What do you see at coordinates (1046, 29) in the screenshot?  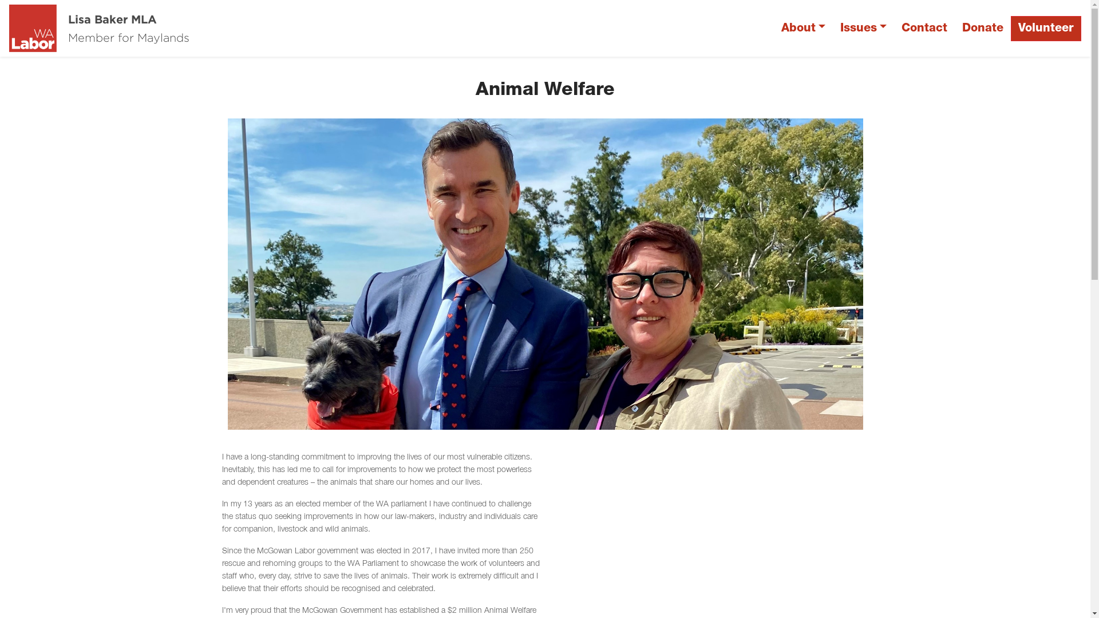 I see `Volunteer` at bounding box center [1046, 29].